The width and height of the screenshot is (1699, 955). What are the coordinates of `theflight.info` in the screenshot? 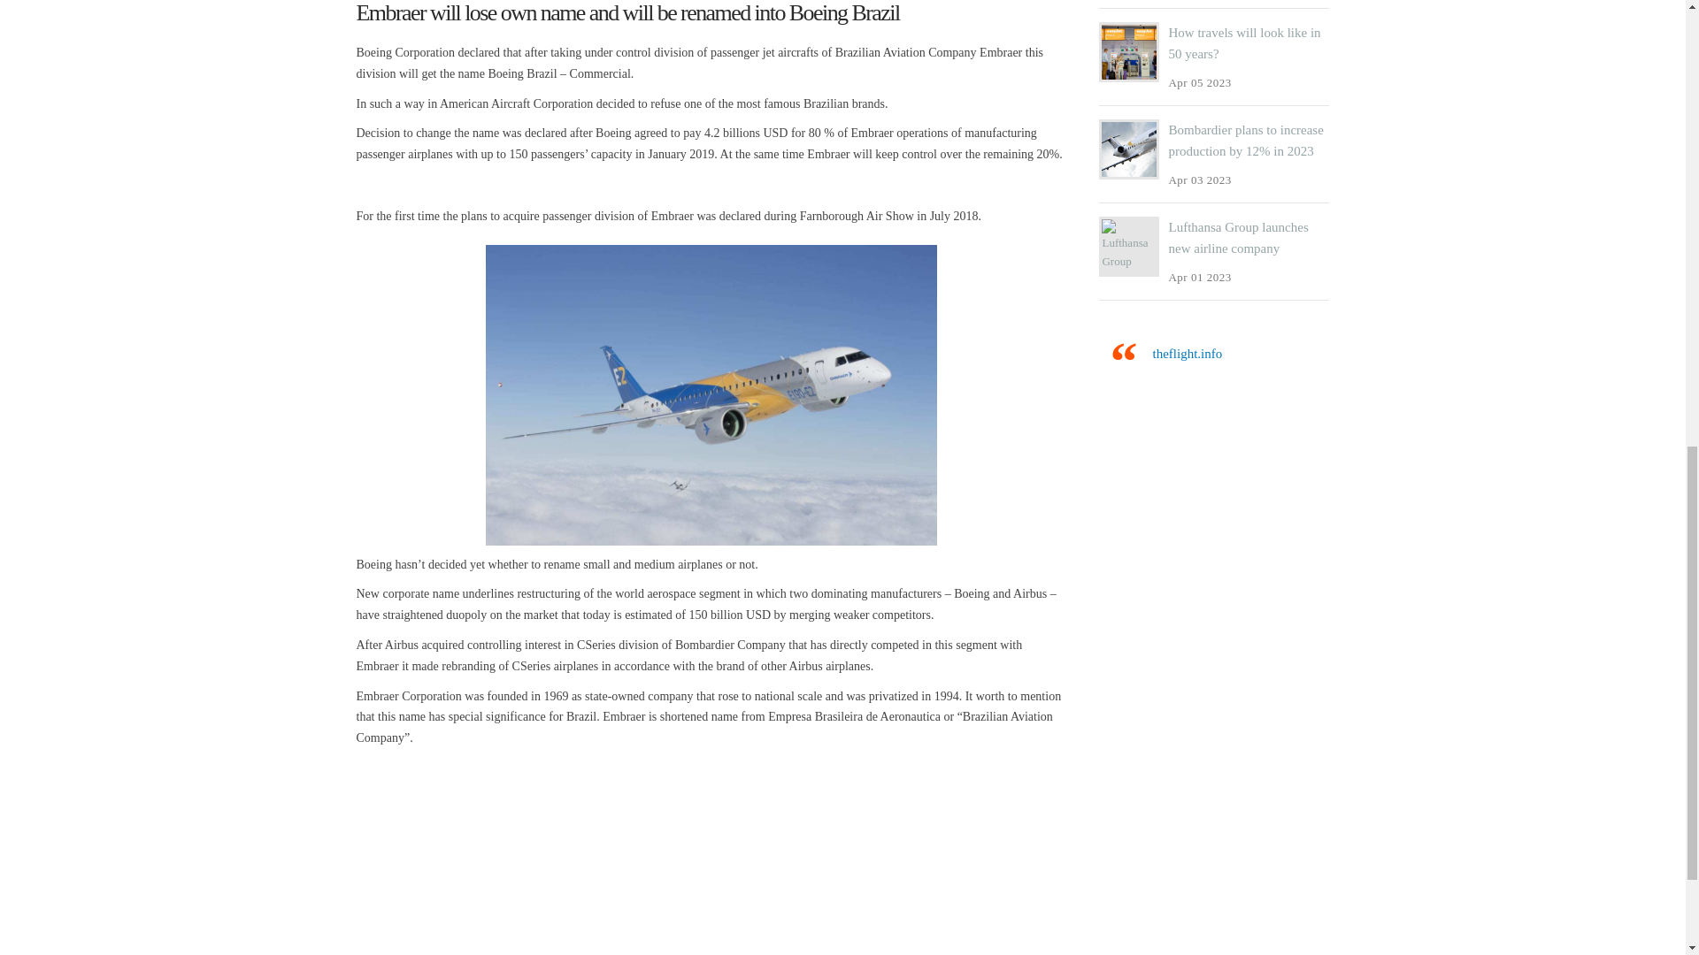 It's located at (1186, 354).